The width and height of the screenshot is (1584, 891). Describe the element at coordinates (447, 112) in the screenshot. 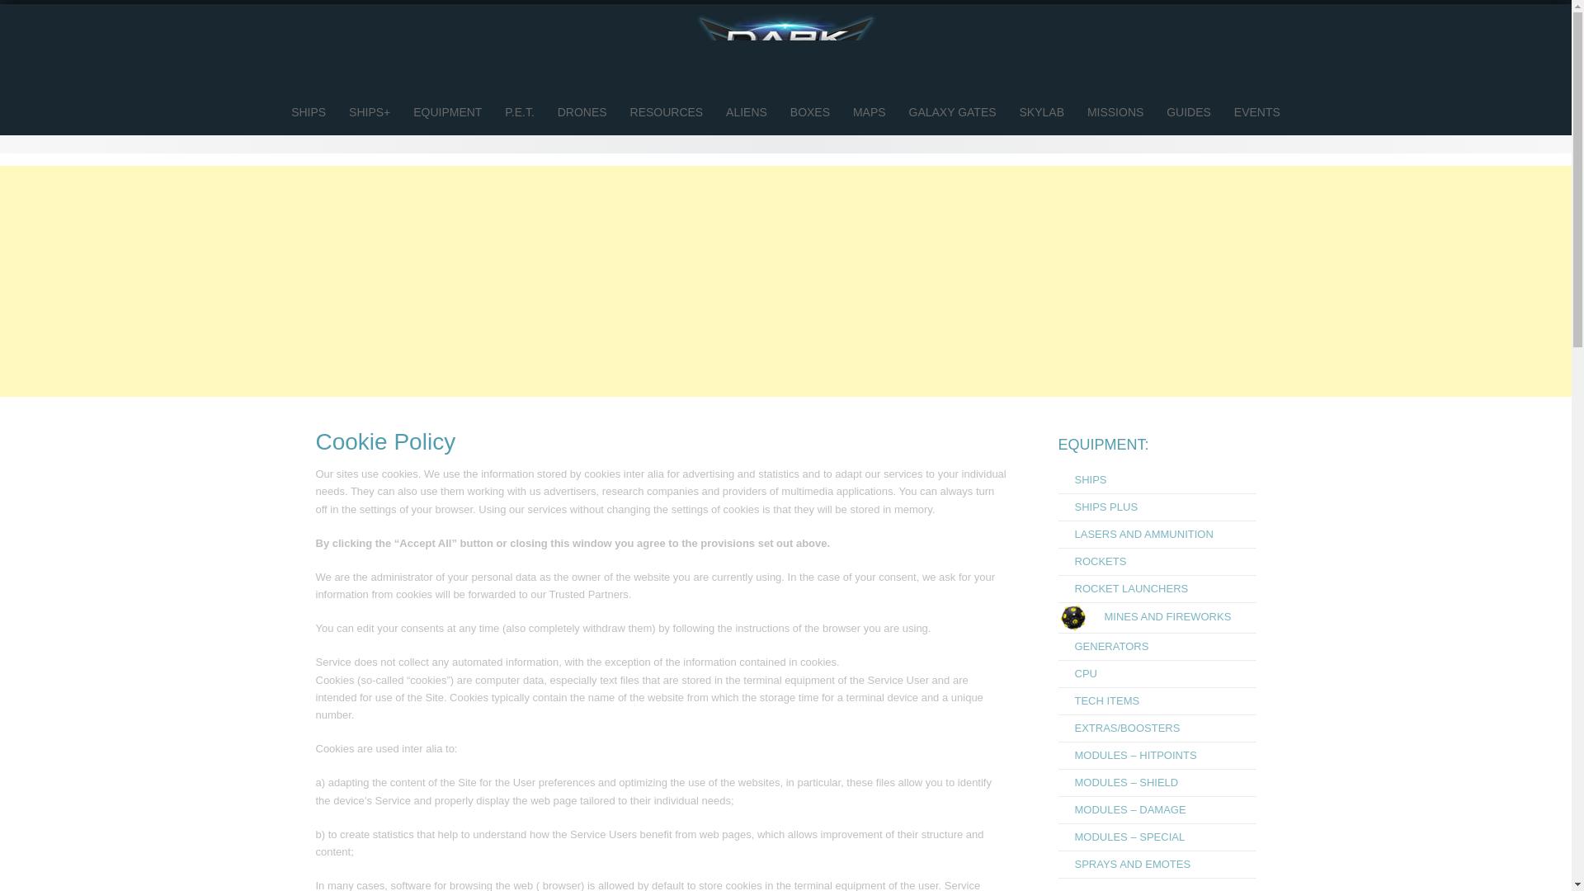

I see `EQUIPMENT` at that location.